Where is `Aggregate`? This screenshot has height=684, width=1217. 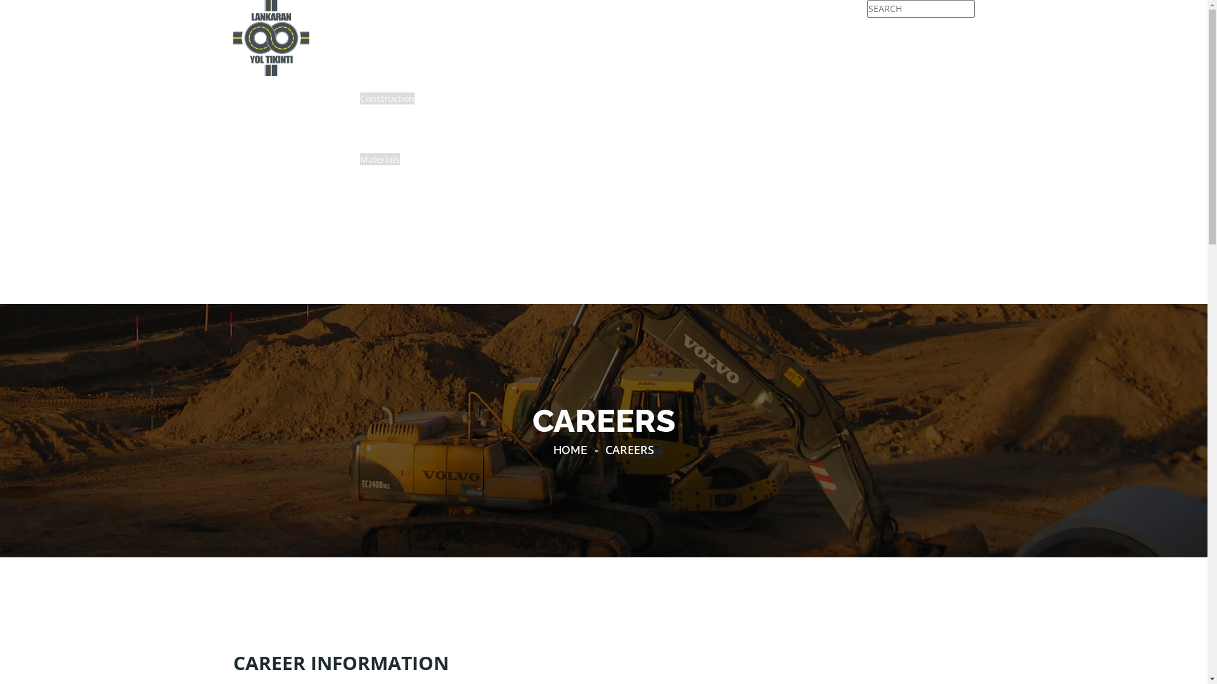
Aggregate is located at coordinates (384, 175).